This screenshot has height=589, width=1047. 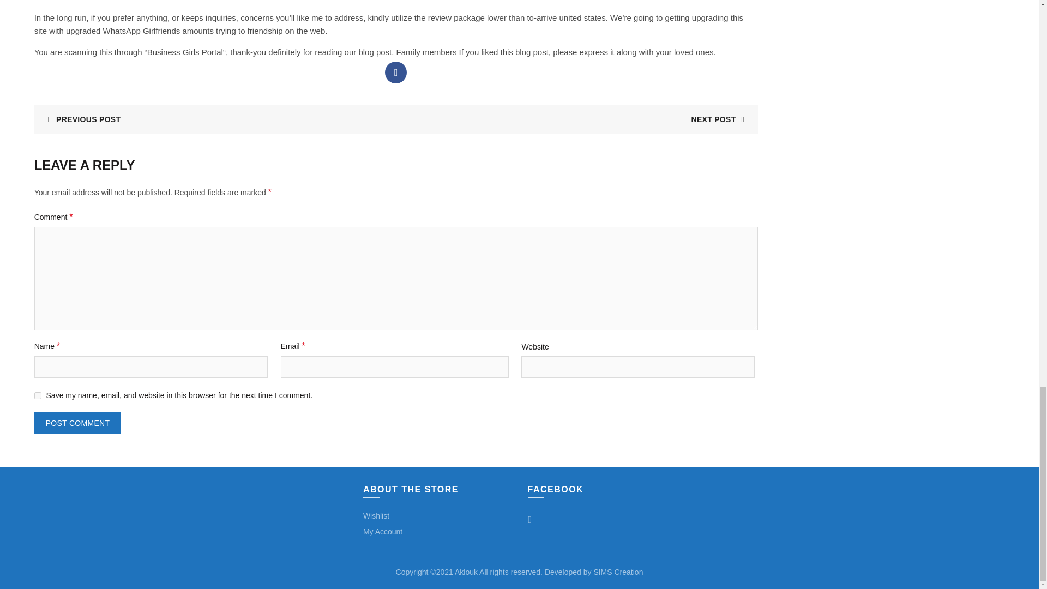 What do you see at coordinates (77, 423) in the screenshot?
I see `Post Comment` at bounding box center [77, 423].